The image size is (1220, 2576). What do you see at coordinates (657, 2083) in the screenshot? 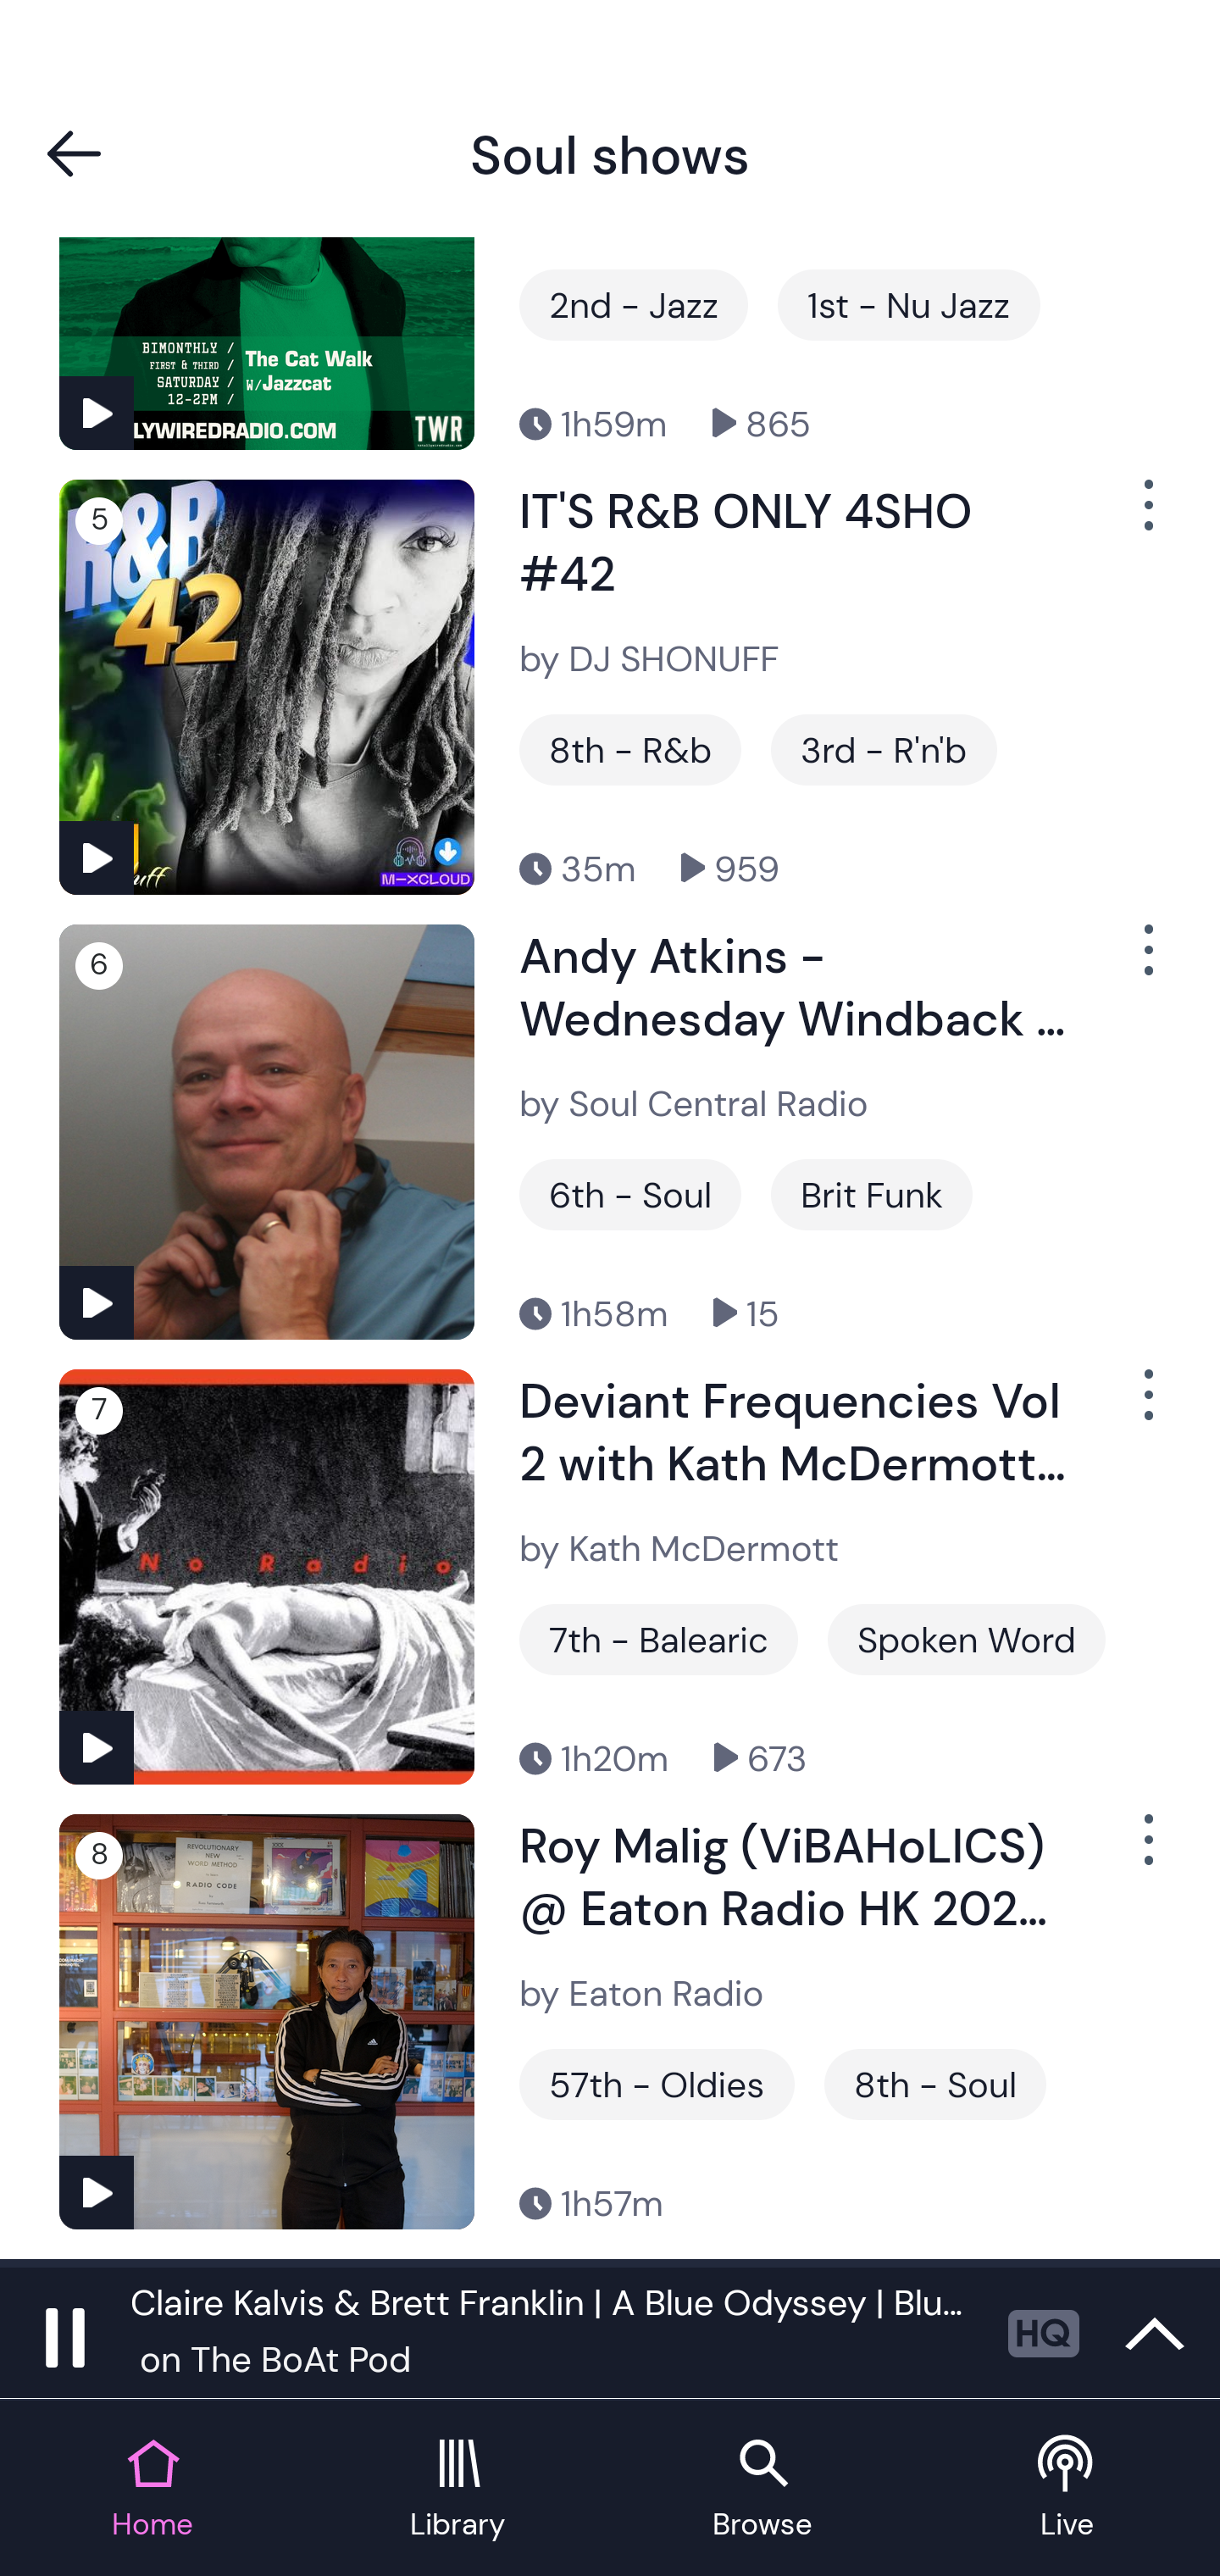
I see `57th - Oldies` at bounding box center [657, 2083].